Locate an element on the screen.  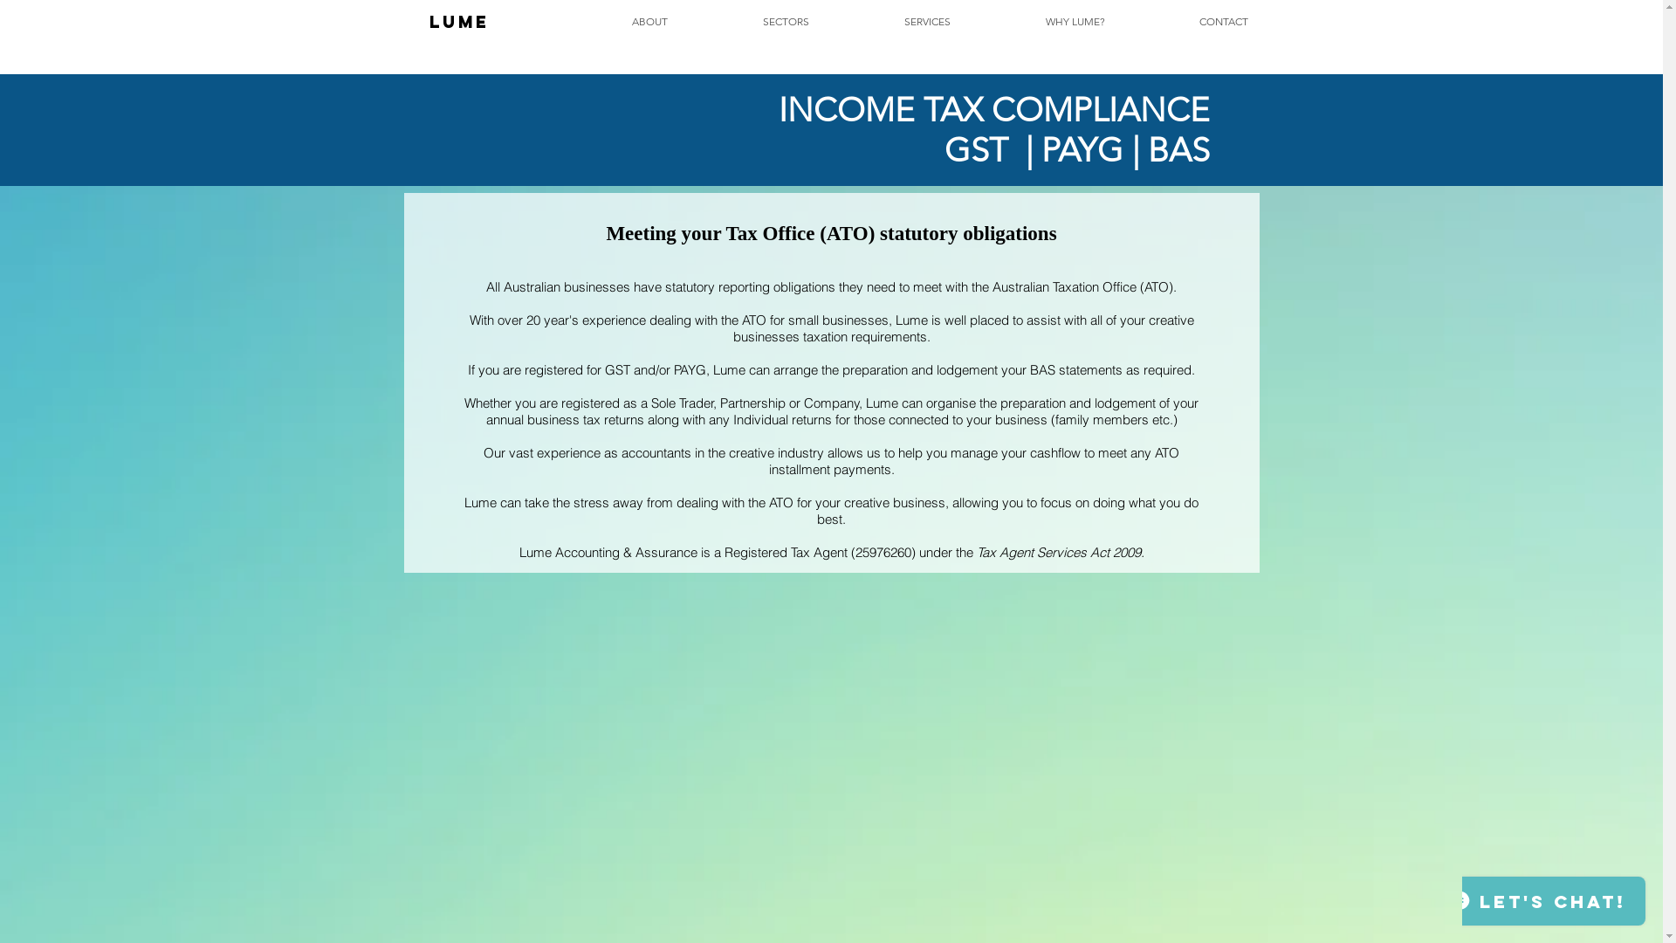
CONTACT is located at coordinates (1189, 22).